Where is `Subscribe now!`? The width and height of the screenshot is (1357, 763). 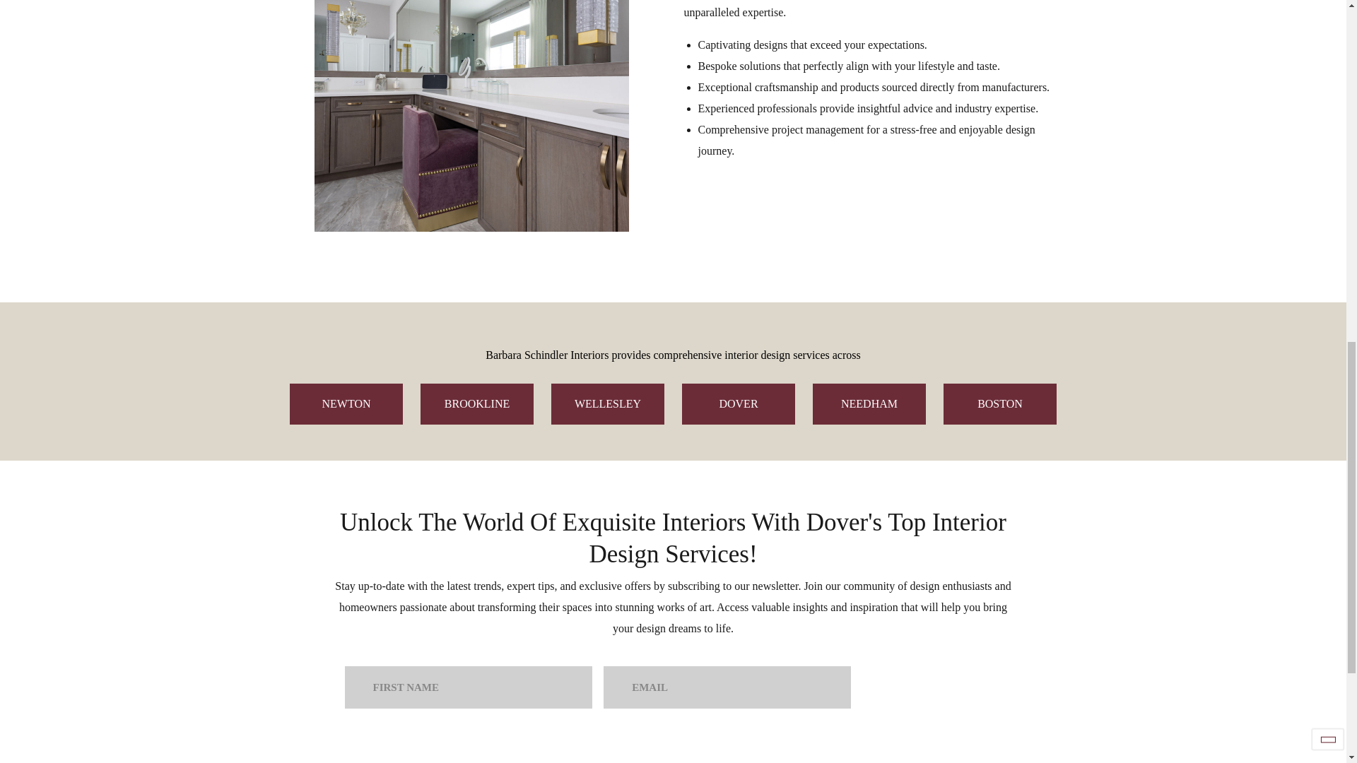
Subscribe now! is located at coordinates (933, 687).